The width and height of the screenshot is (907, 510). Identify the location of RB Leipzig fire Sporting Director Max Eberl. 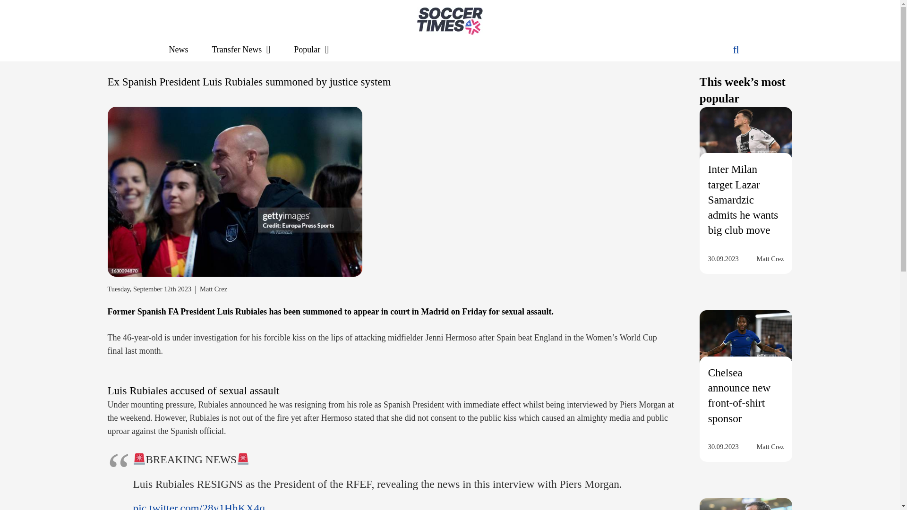
(746, 504).